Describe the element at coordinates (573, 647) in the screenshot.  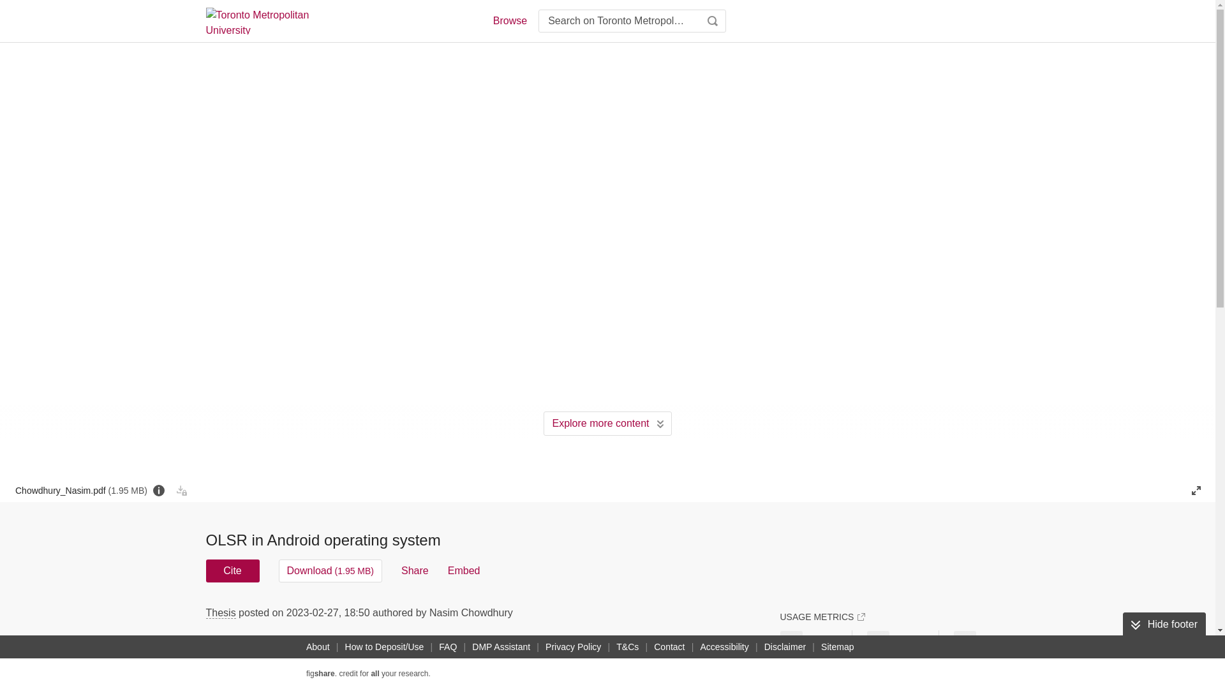
I see `Privacy Policy` at that location.